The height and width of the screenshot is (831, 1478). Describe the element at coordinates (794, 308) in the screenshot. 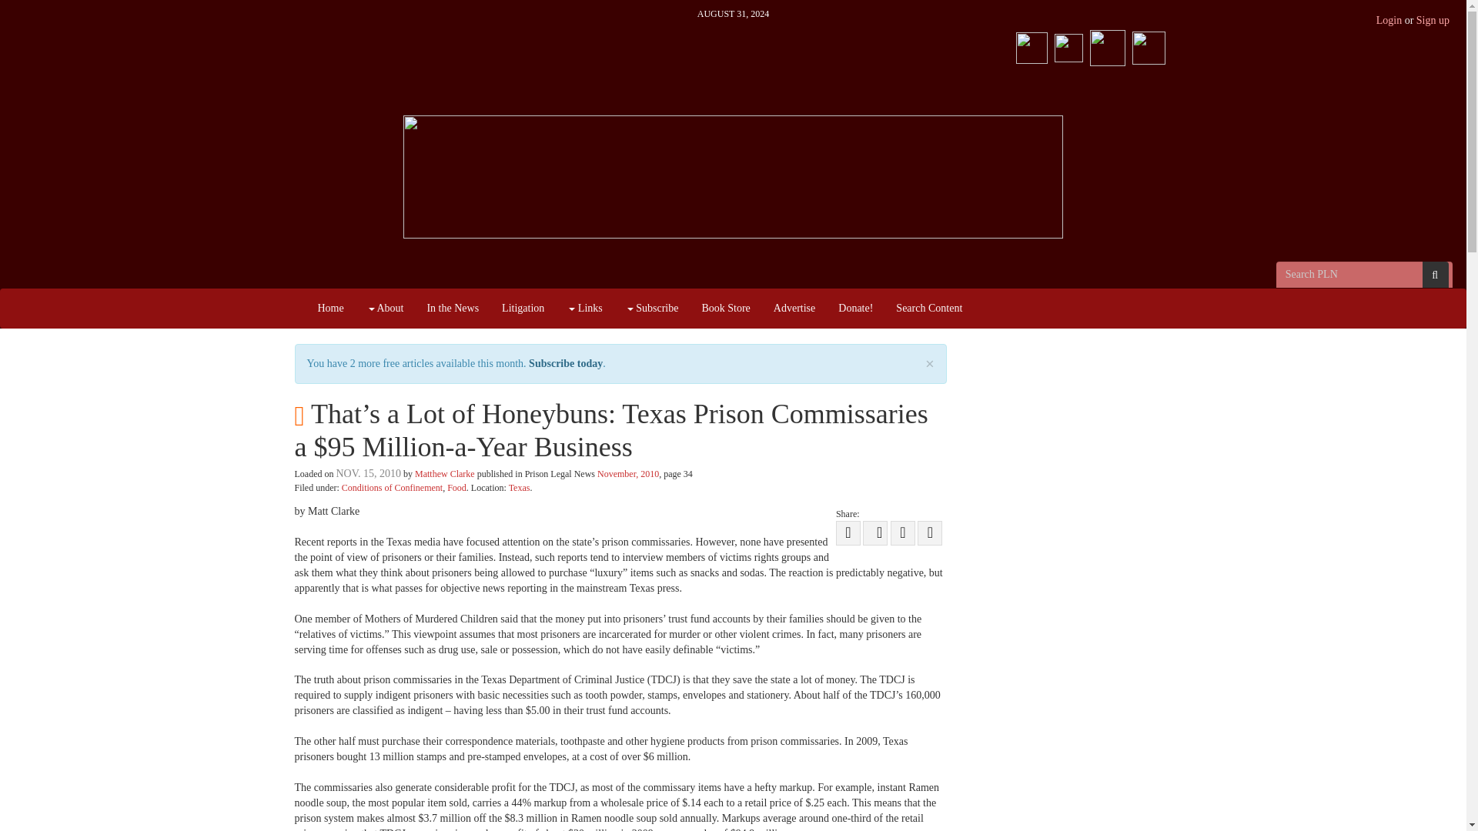

I see `Advertise` at that location.